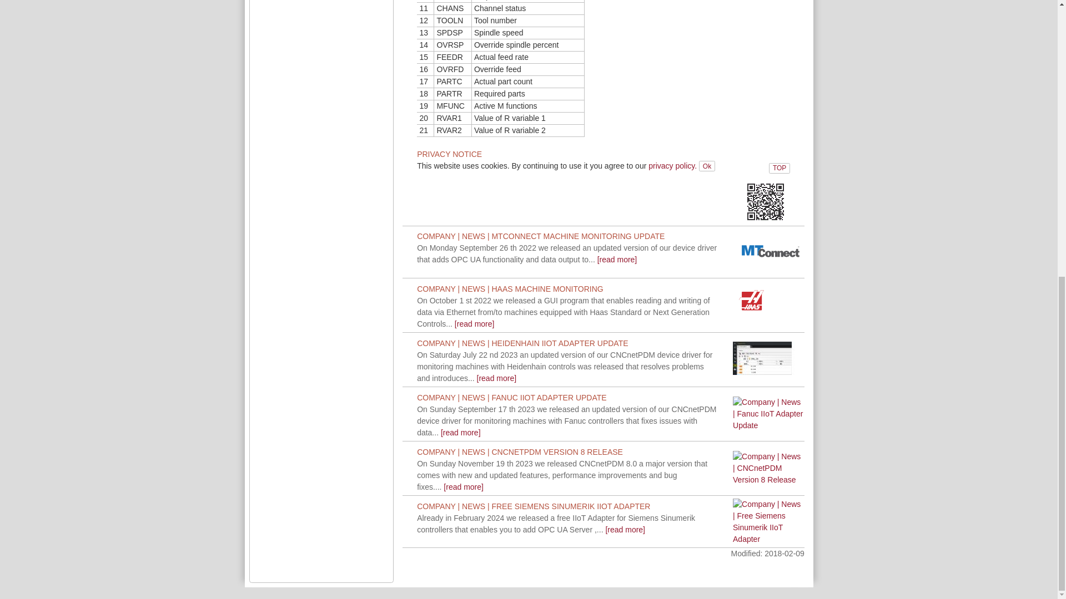  I want to click on TOP, so click(779, 60).